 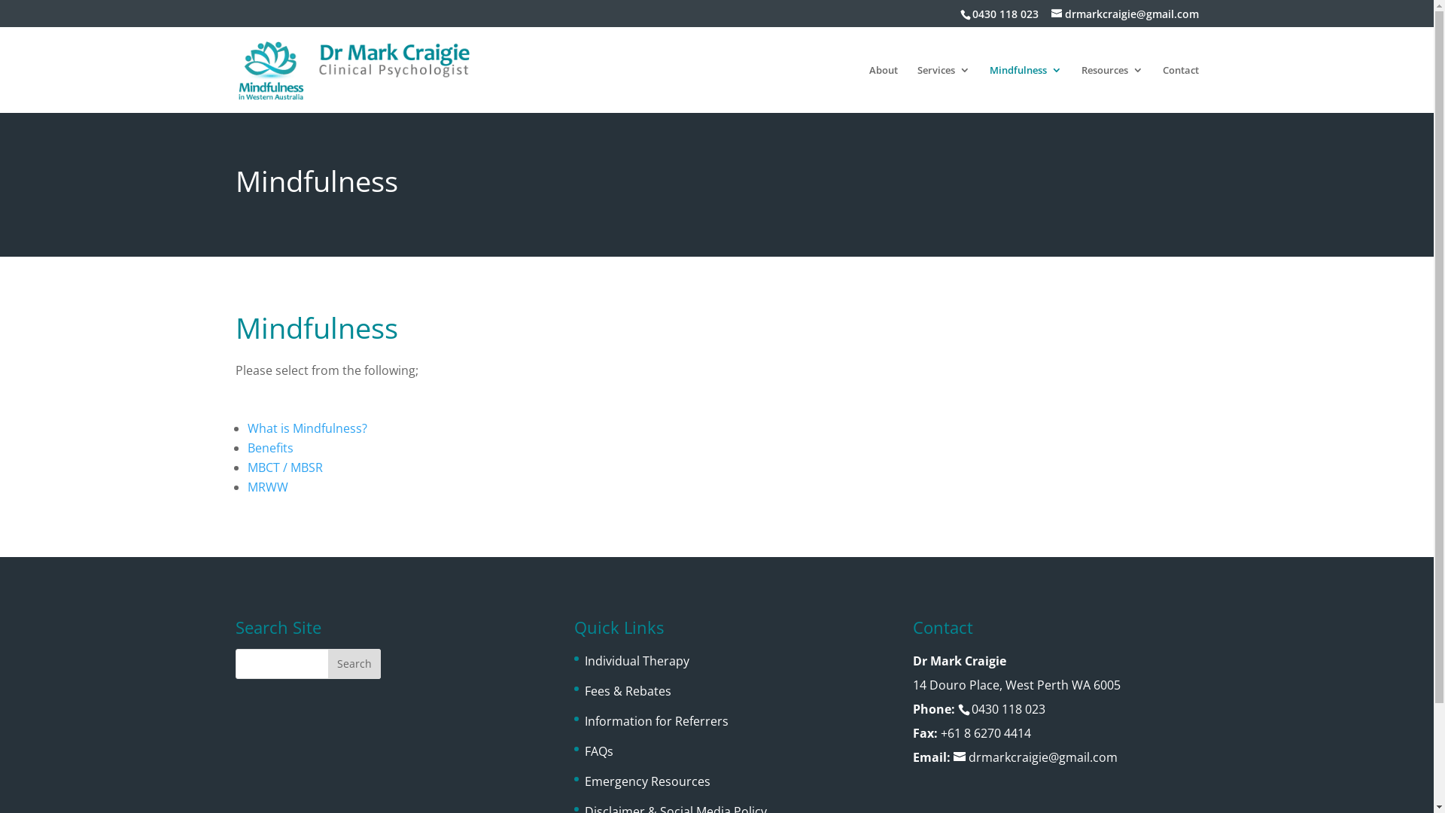 What do you see at coordinates (267, 487) in the screenshot?
I see `MRWW` at bounding box center [267, 487].